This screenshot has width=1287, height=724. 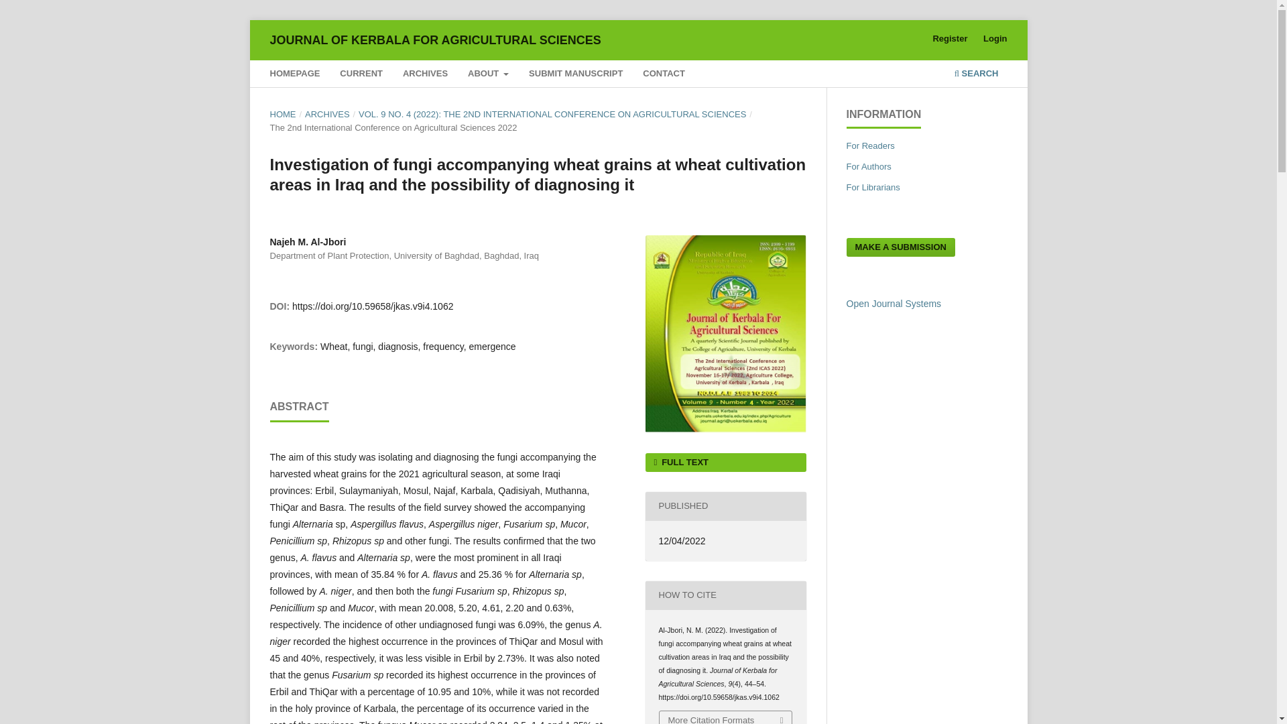 What do you see at coordinates (725, 717) in the screenshot?
I see `More Citation Formats` at bounding box center [725, 717].